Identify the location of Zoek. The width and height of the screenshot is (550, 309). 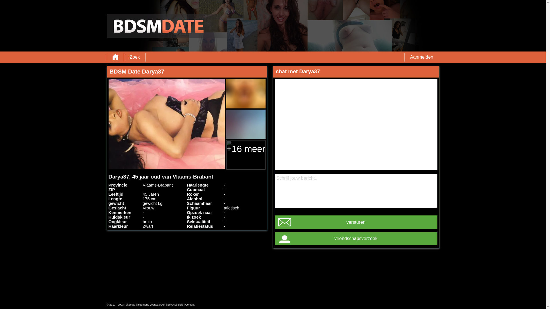
(135, 57).